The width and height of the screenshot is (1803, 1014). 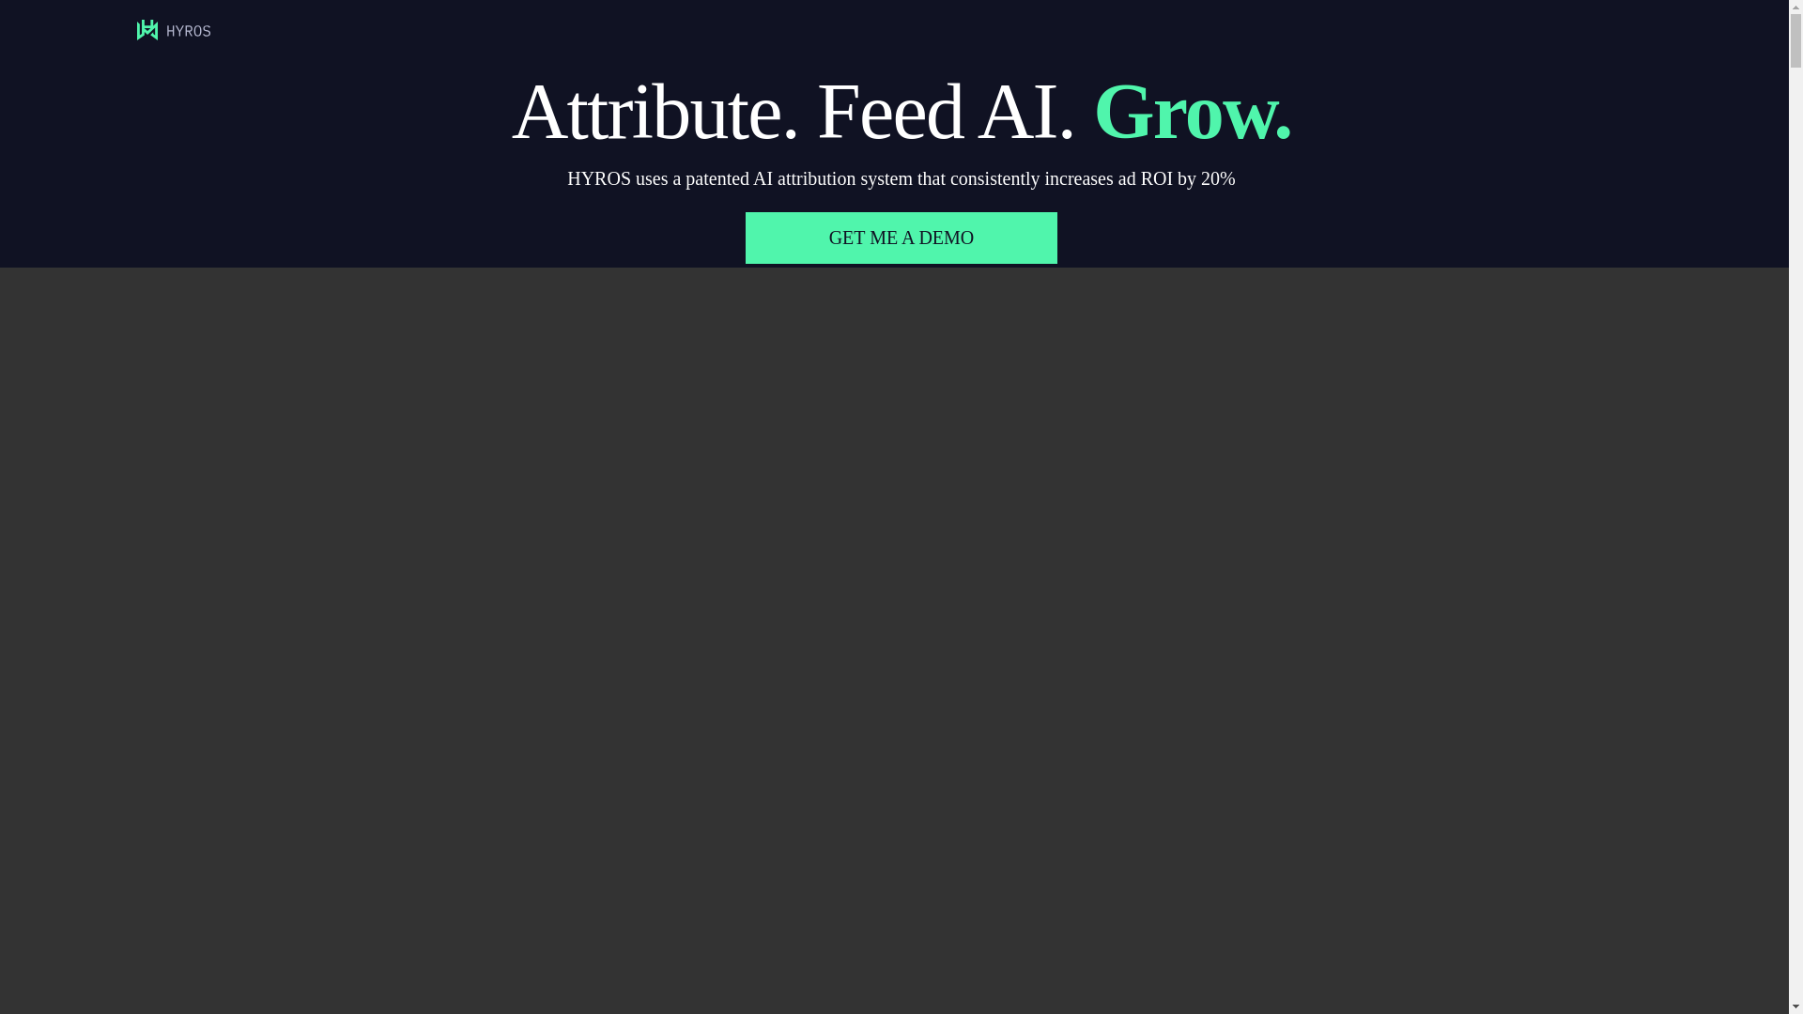 I want to click on GET ME A DEMO, so click(x=901, y=237).